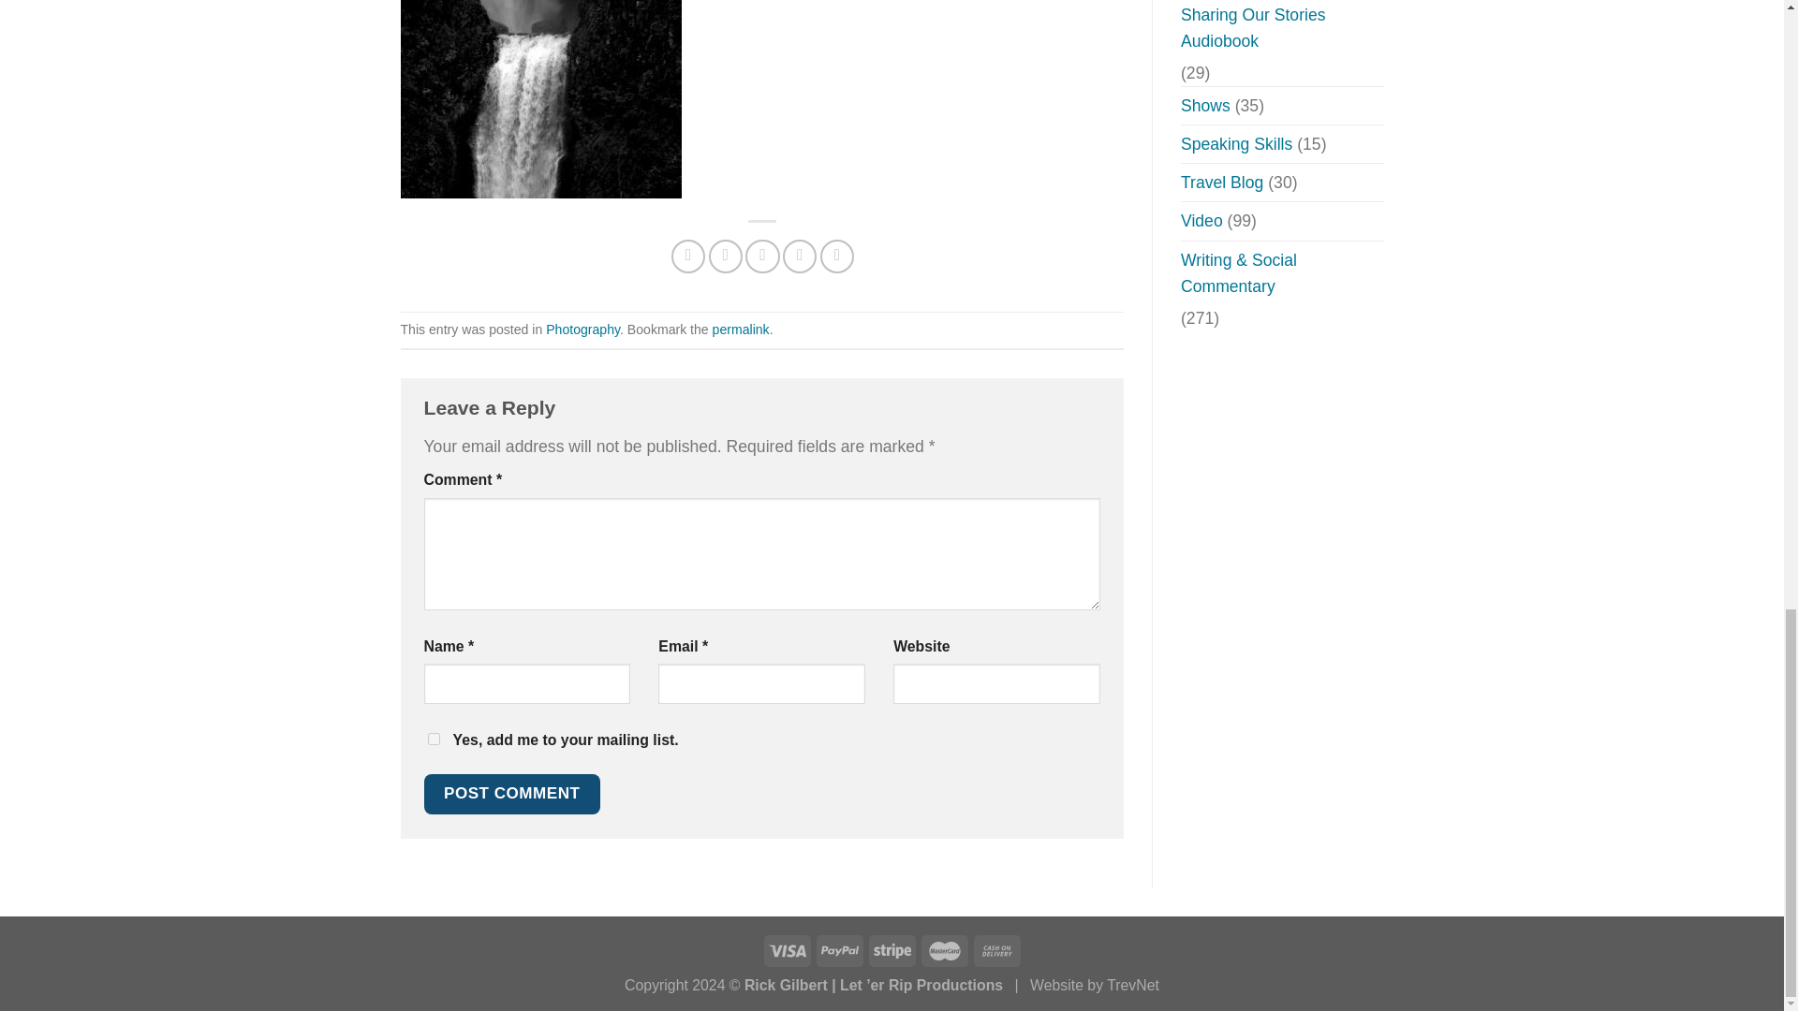 The image size is (1798, 1011). What do you see at coordinates (837, 256) in the screenshot?
I see `Share on LinkedIn` at bounding box center [837, 256].